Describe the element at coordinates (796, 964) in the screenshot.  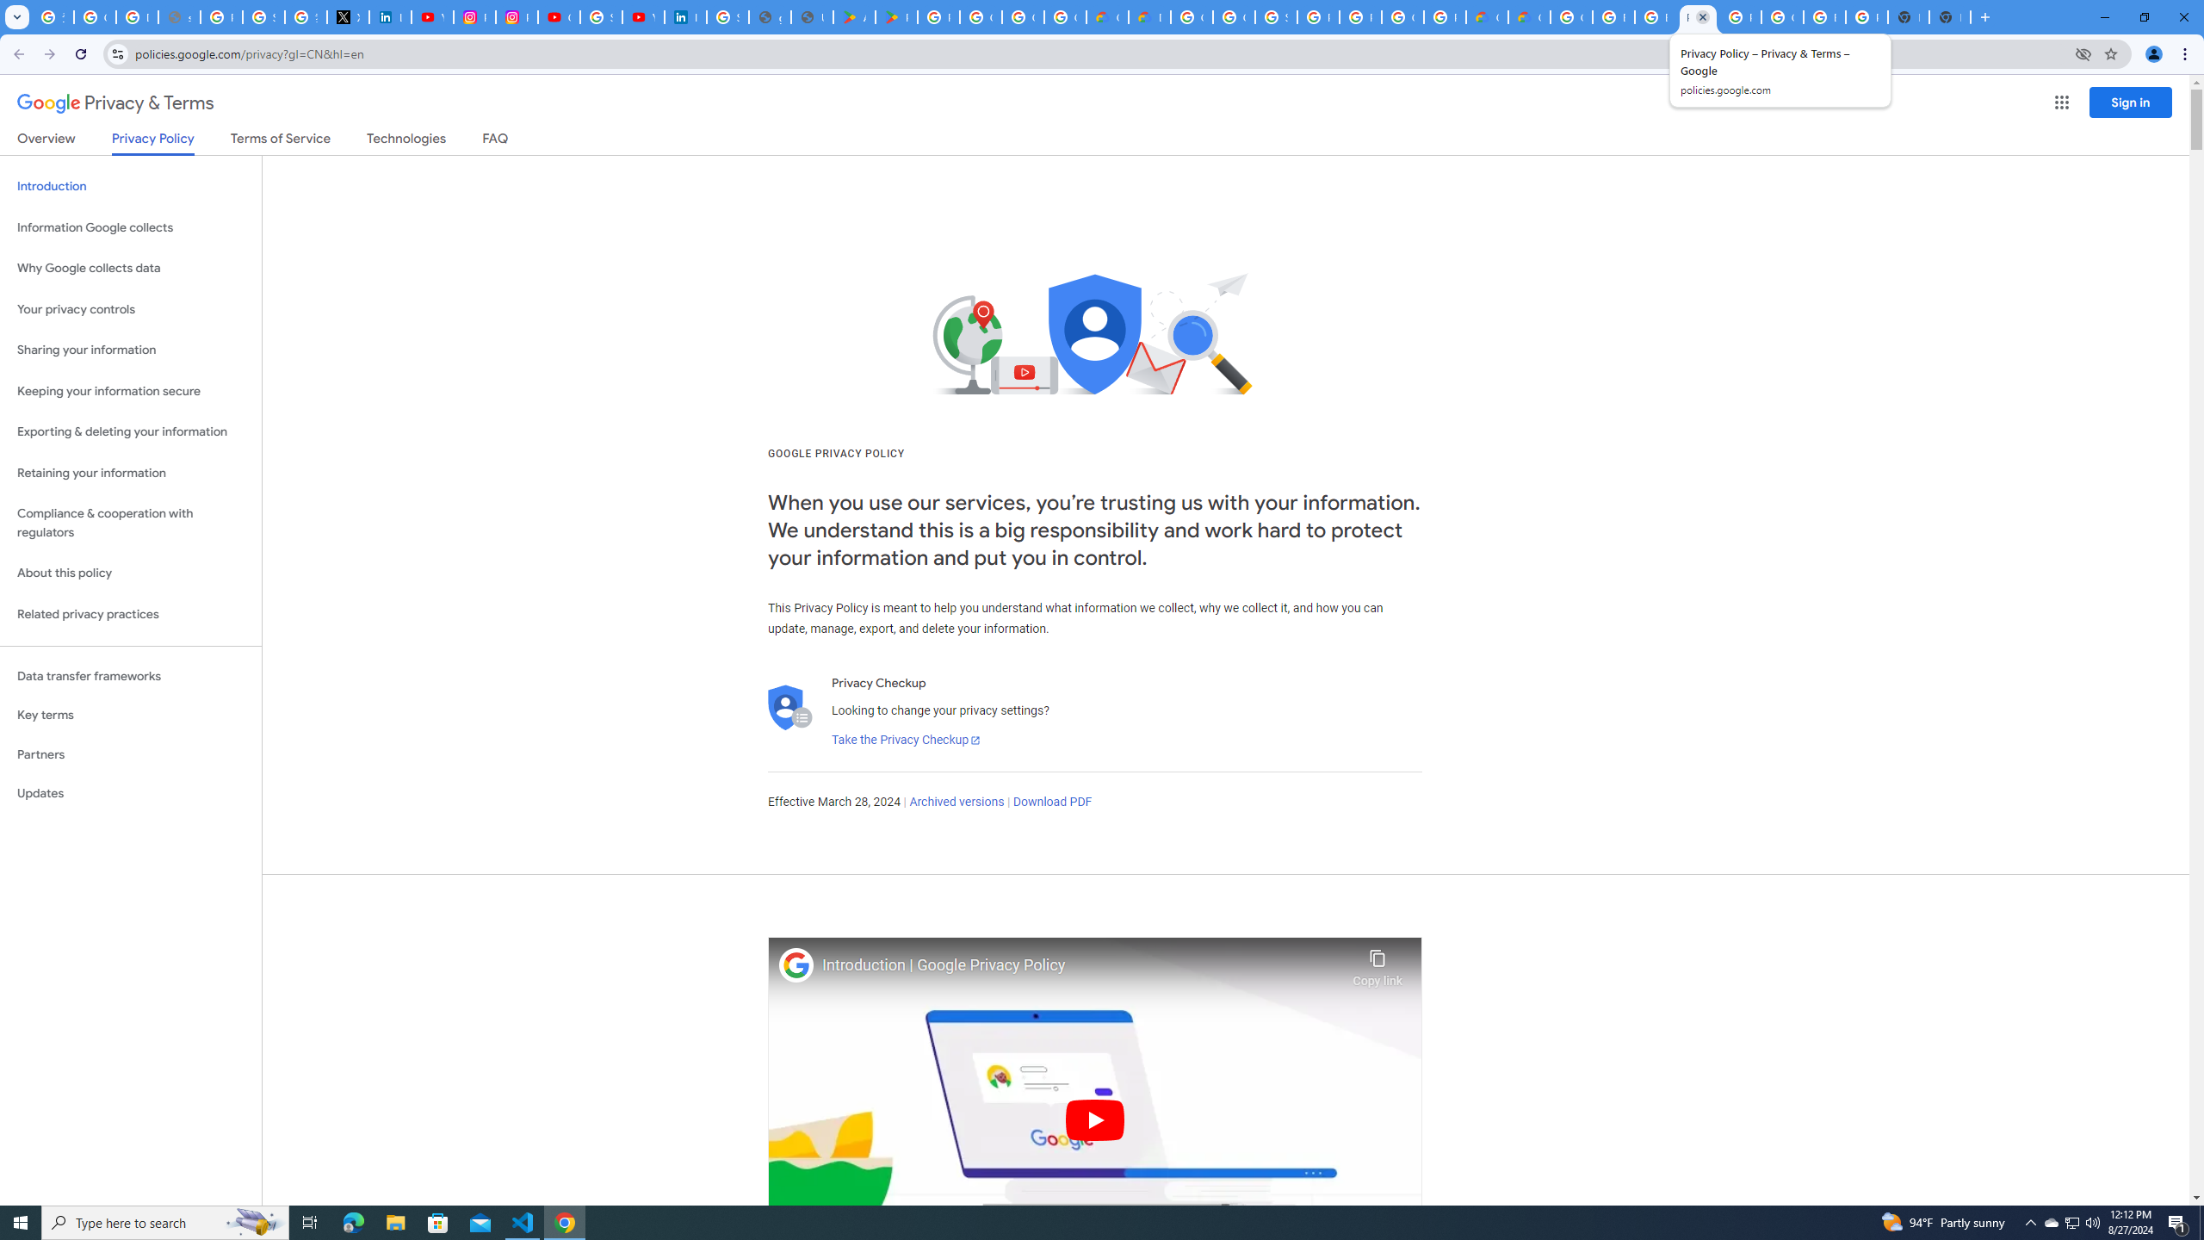
I see `Photo image of Google` at that location.